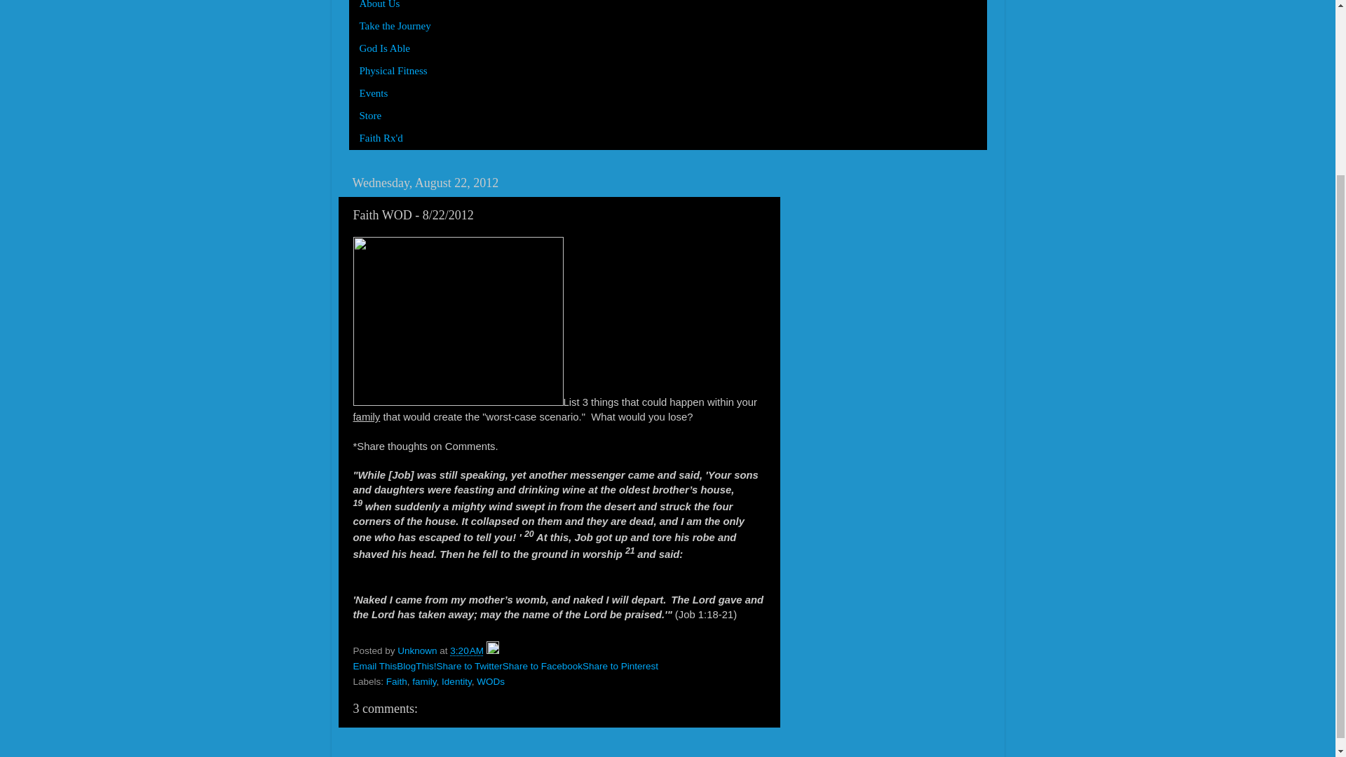  I want to click on Share to Twitter, so click(469, 666).